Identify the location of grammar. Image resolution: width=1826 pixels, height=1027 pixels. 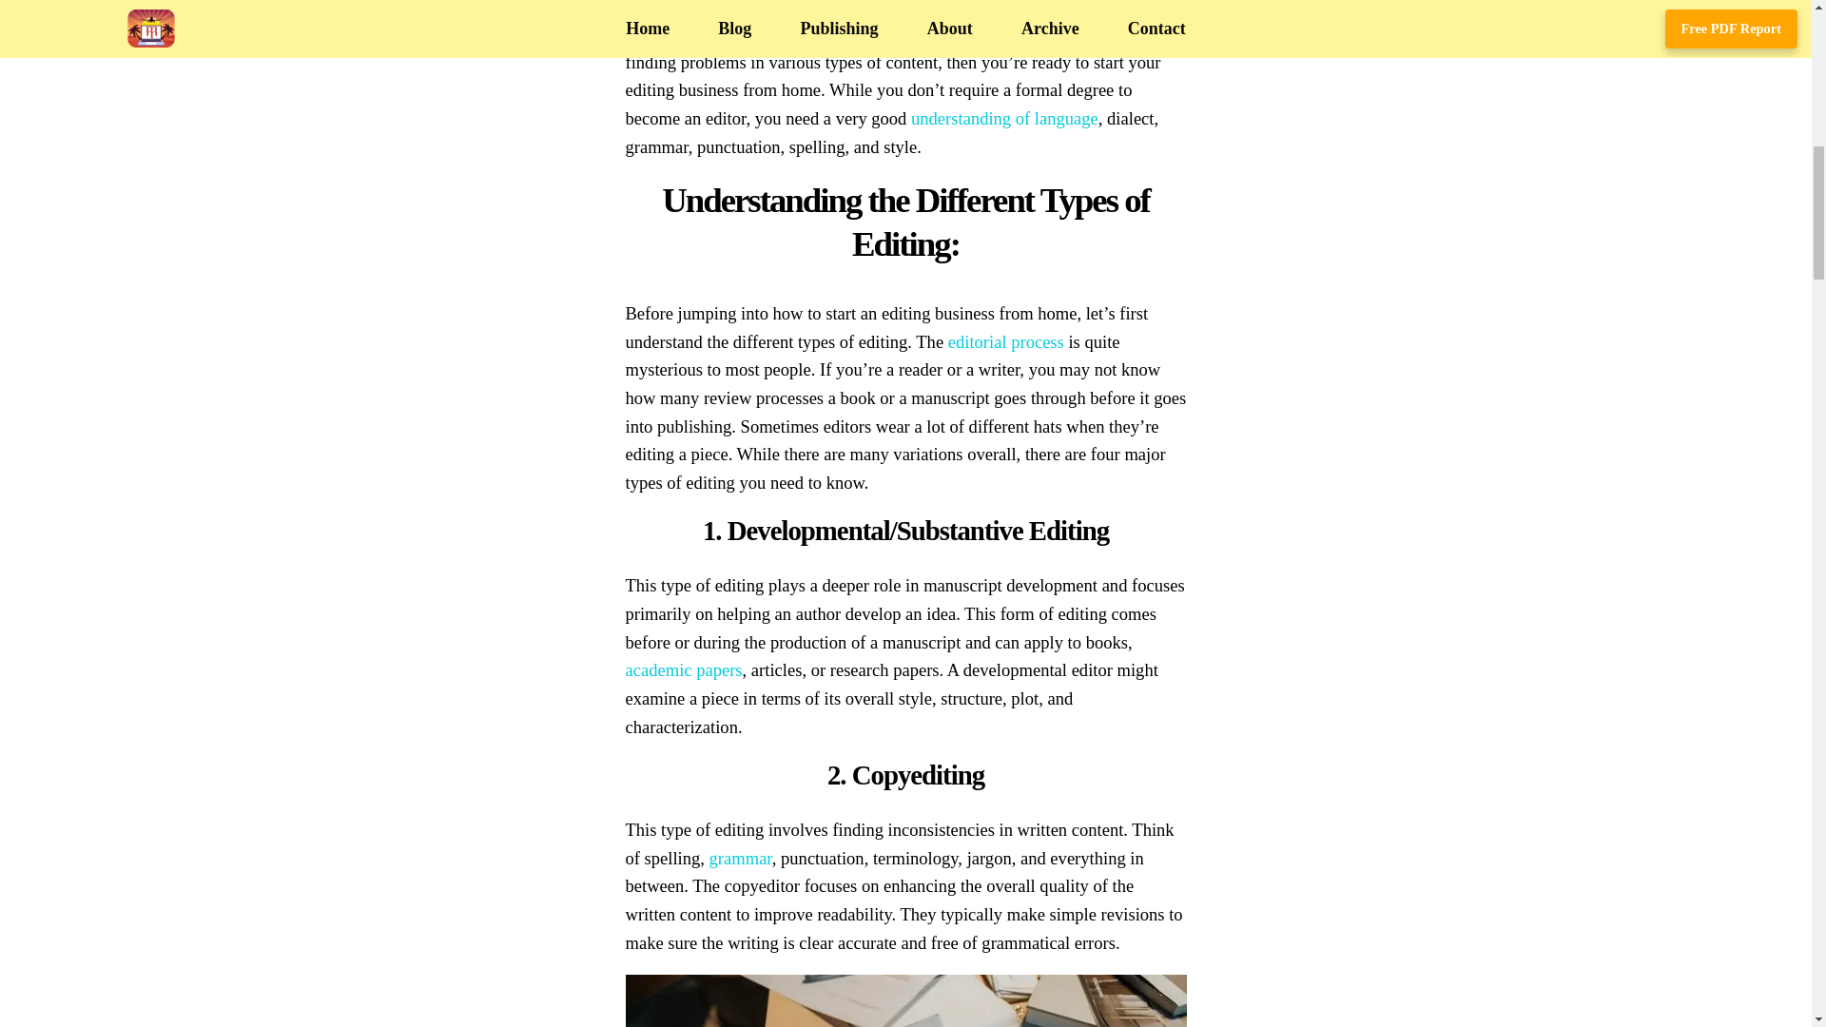
(741, 858).